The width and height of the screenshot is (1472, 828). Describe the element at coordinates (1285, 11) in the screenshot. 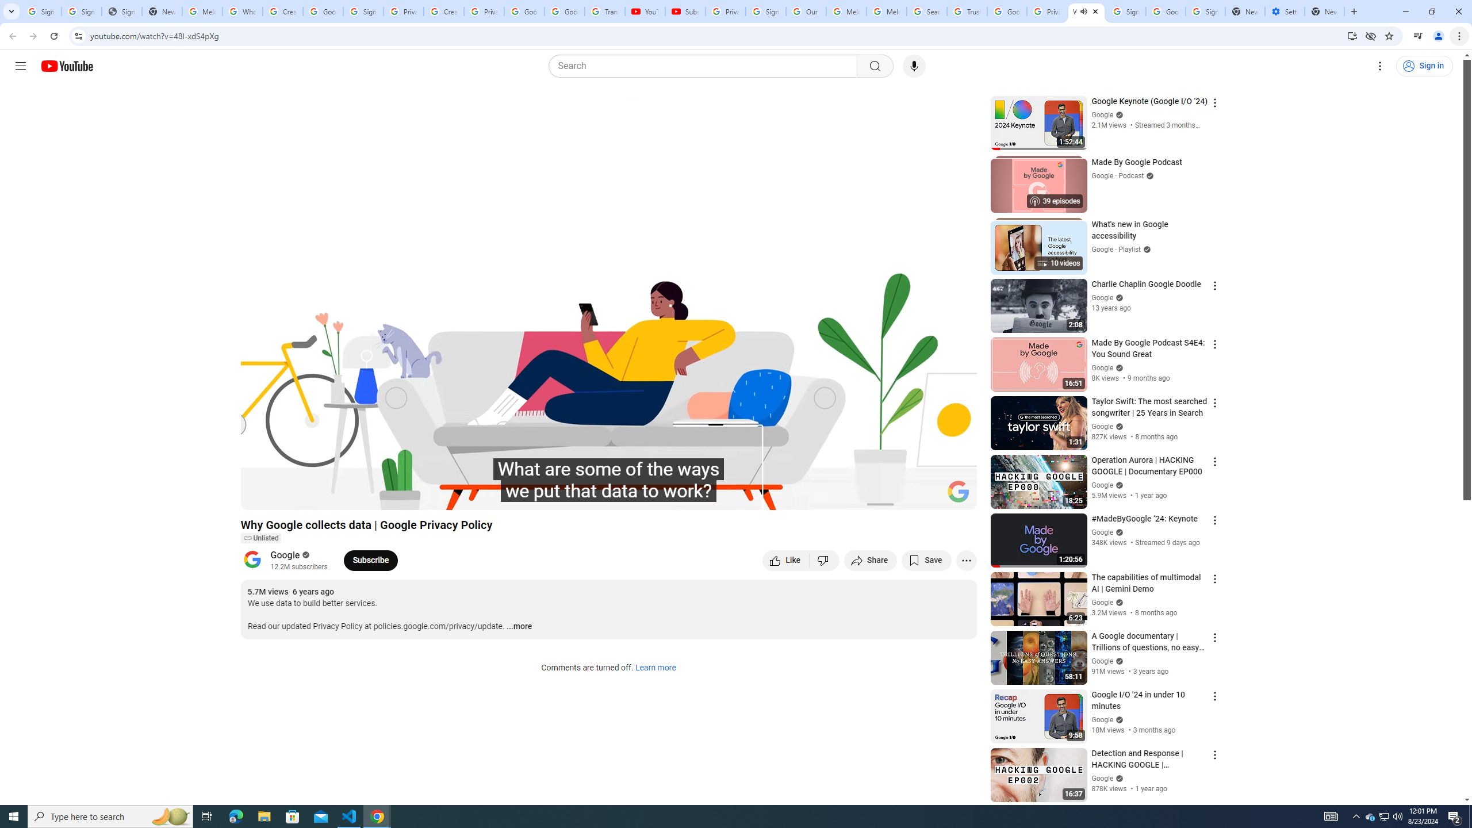

I see `Settings - Addresses and more` at that location.